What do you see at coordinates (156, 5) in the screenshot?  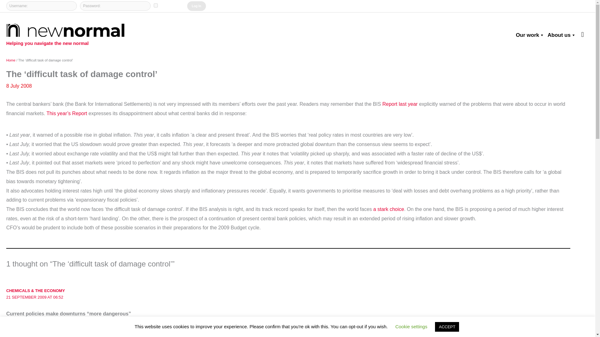 I see `forever` at bounding box center [156, 5].